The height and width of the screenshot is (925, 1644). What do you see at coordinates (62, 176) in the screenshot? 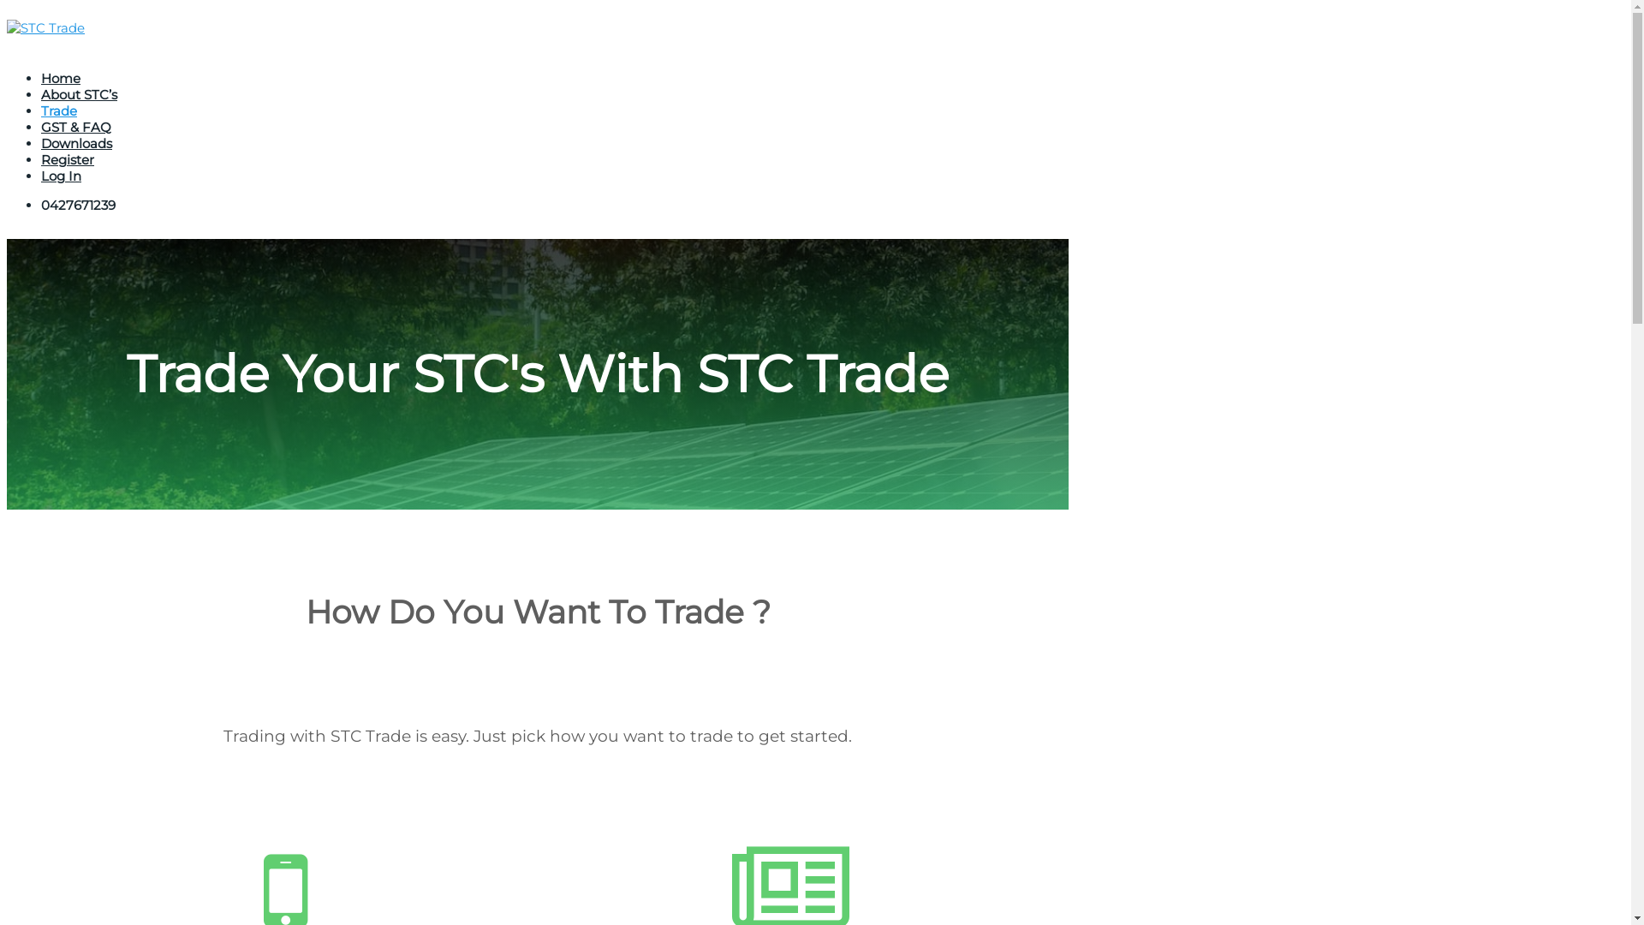
I see `Log In` at bounding box center [62, 176].